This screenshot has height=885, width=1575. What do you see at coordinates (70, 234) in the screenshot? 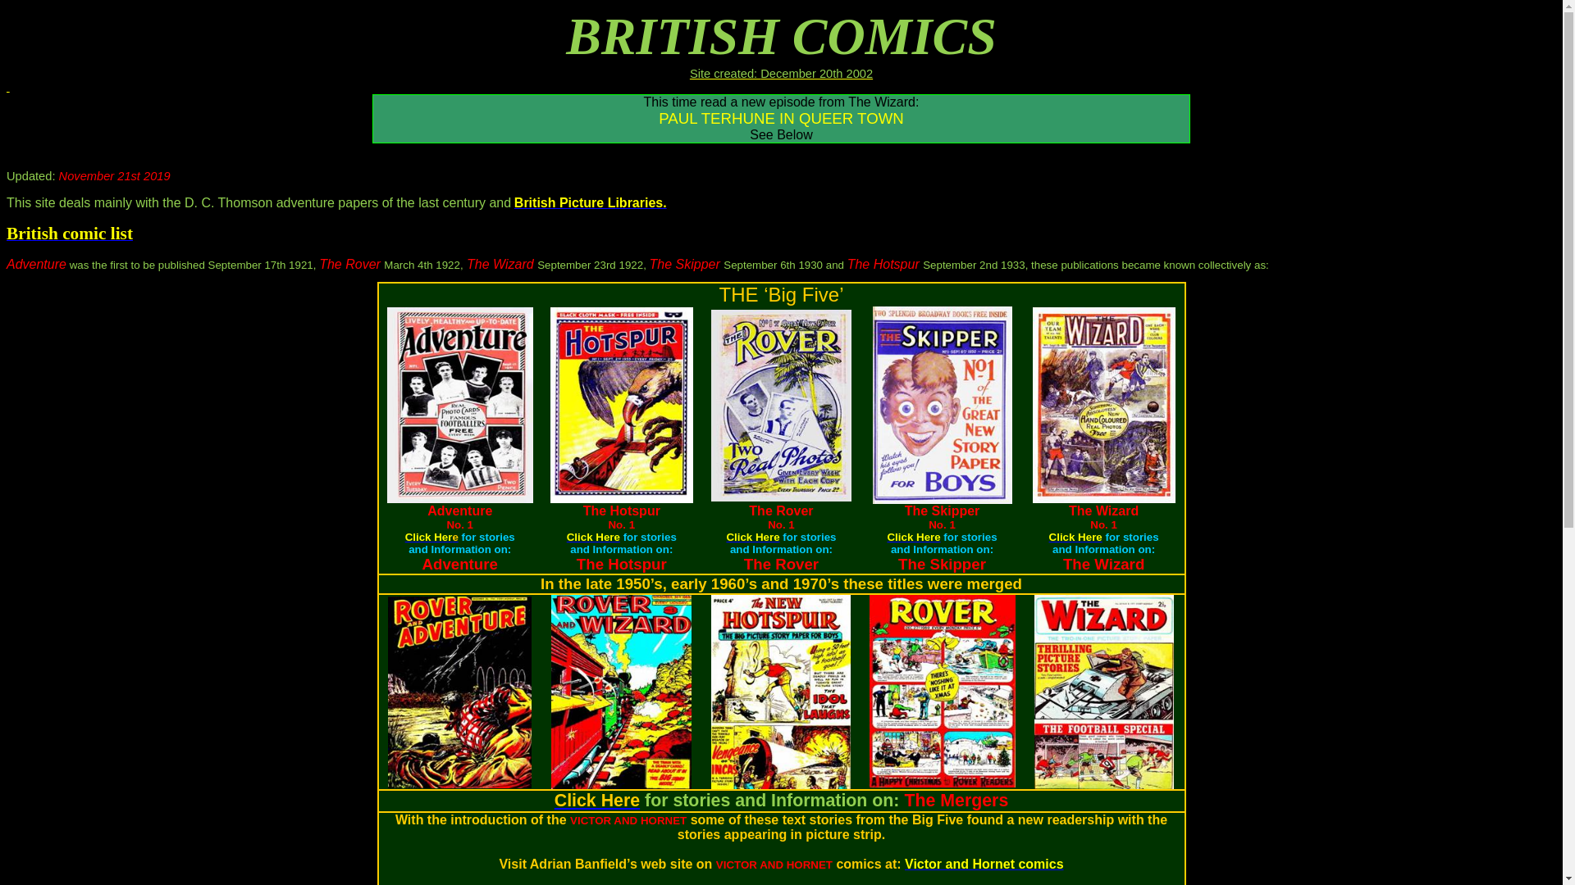
I see `British comic list` at bounding box center [70, 234].